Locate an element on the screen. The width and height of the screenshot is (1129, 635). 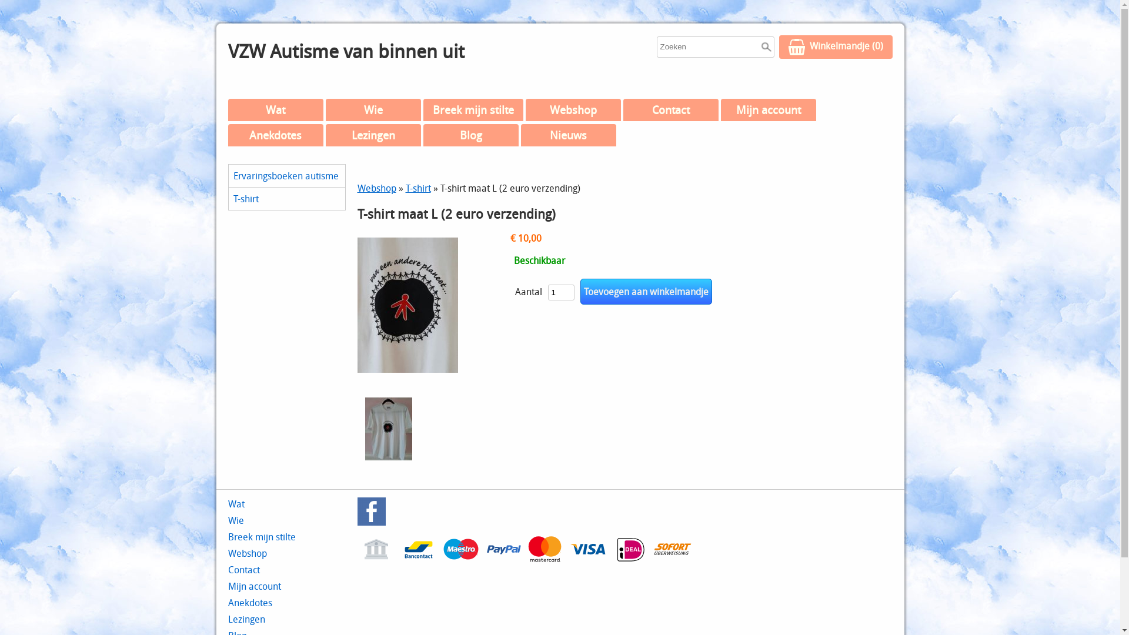
Mijn account is located at coordinates (255, 586).